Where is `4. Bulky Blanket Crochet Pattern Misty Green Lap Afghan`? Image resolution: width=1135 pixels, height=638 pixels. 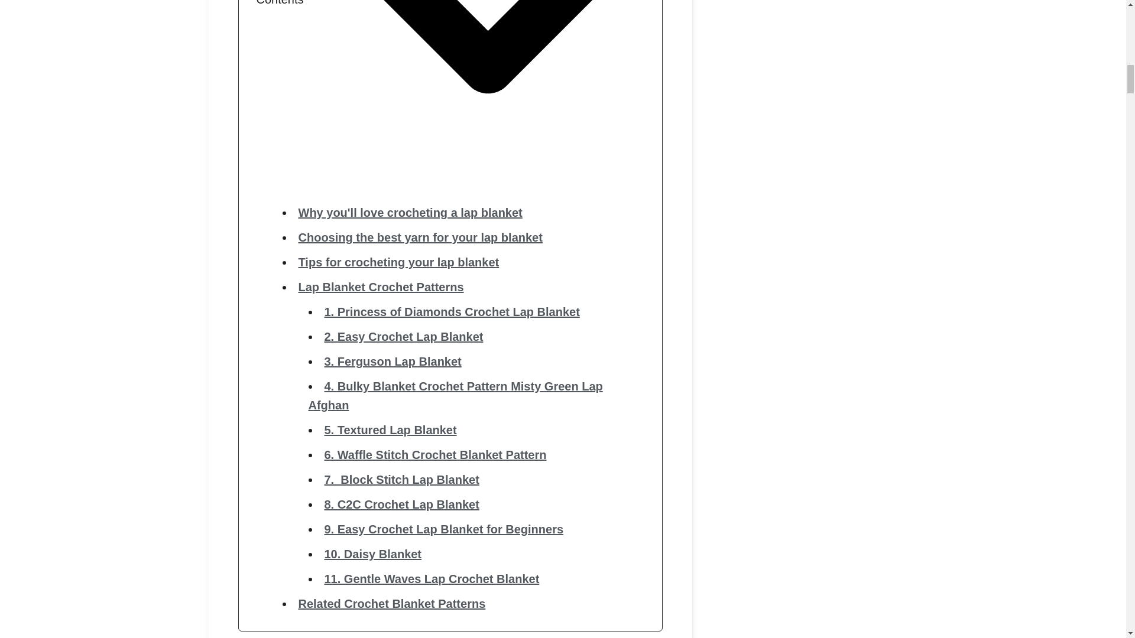 4. Bulky Blanket Crochet Pattern Misty Green Lap Afghan is located at coordinates (455, 395).